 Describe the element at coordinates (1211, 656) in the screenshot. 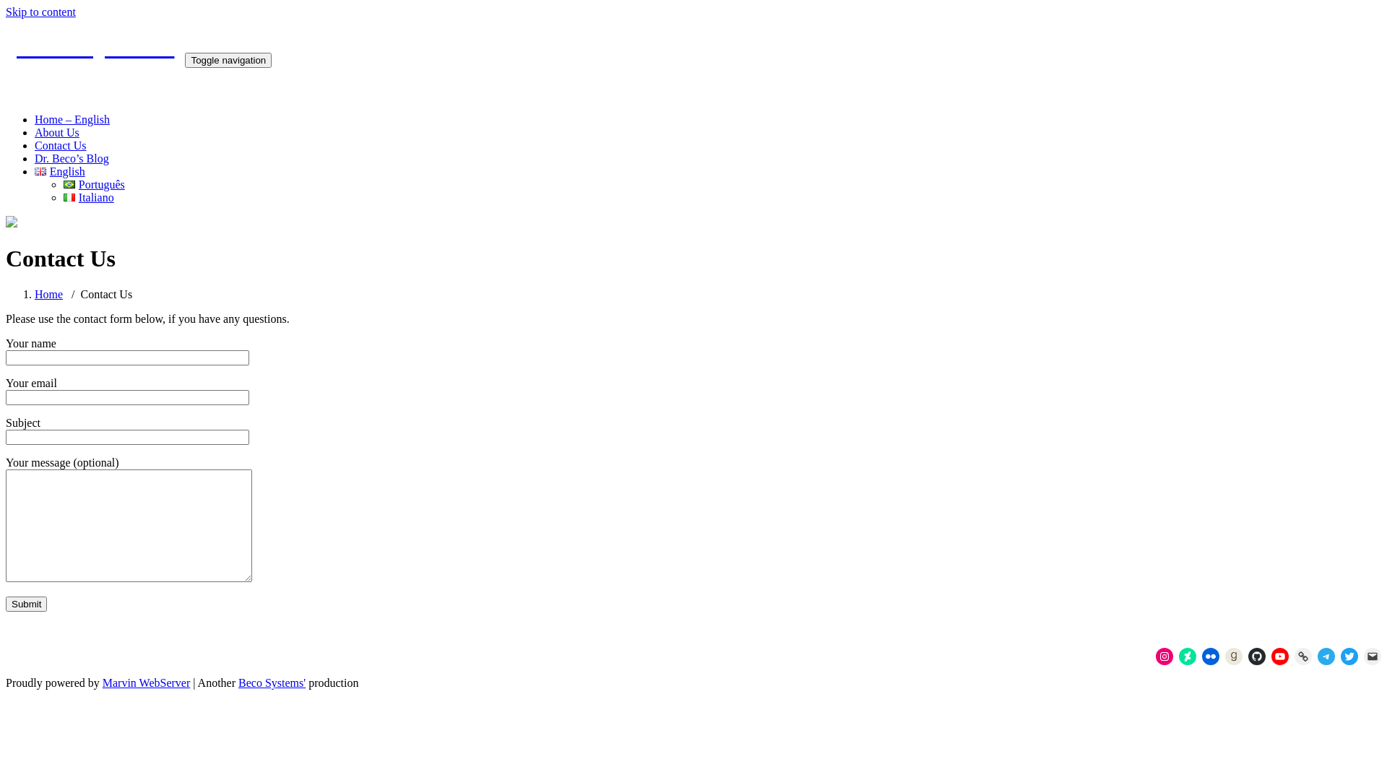

I see `Flickr` at that location.